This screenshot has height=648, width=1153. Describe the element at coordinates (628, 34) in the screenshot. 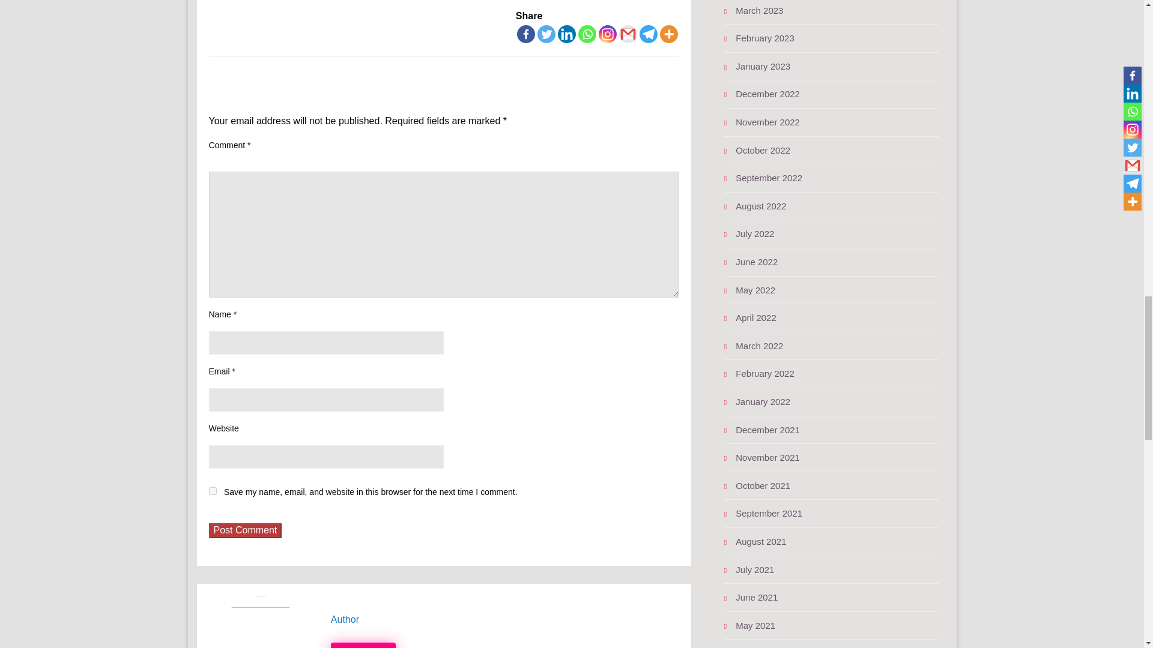

I see `Google Gmail` at that location.